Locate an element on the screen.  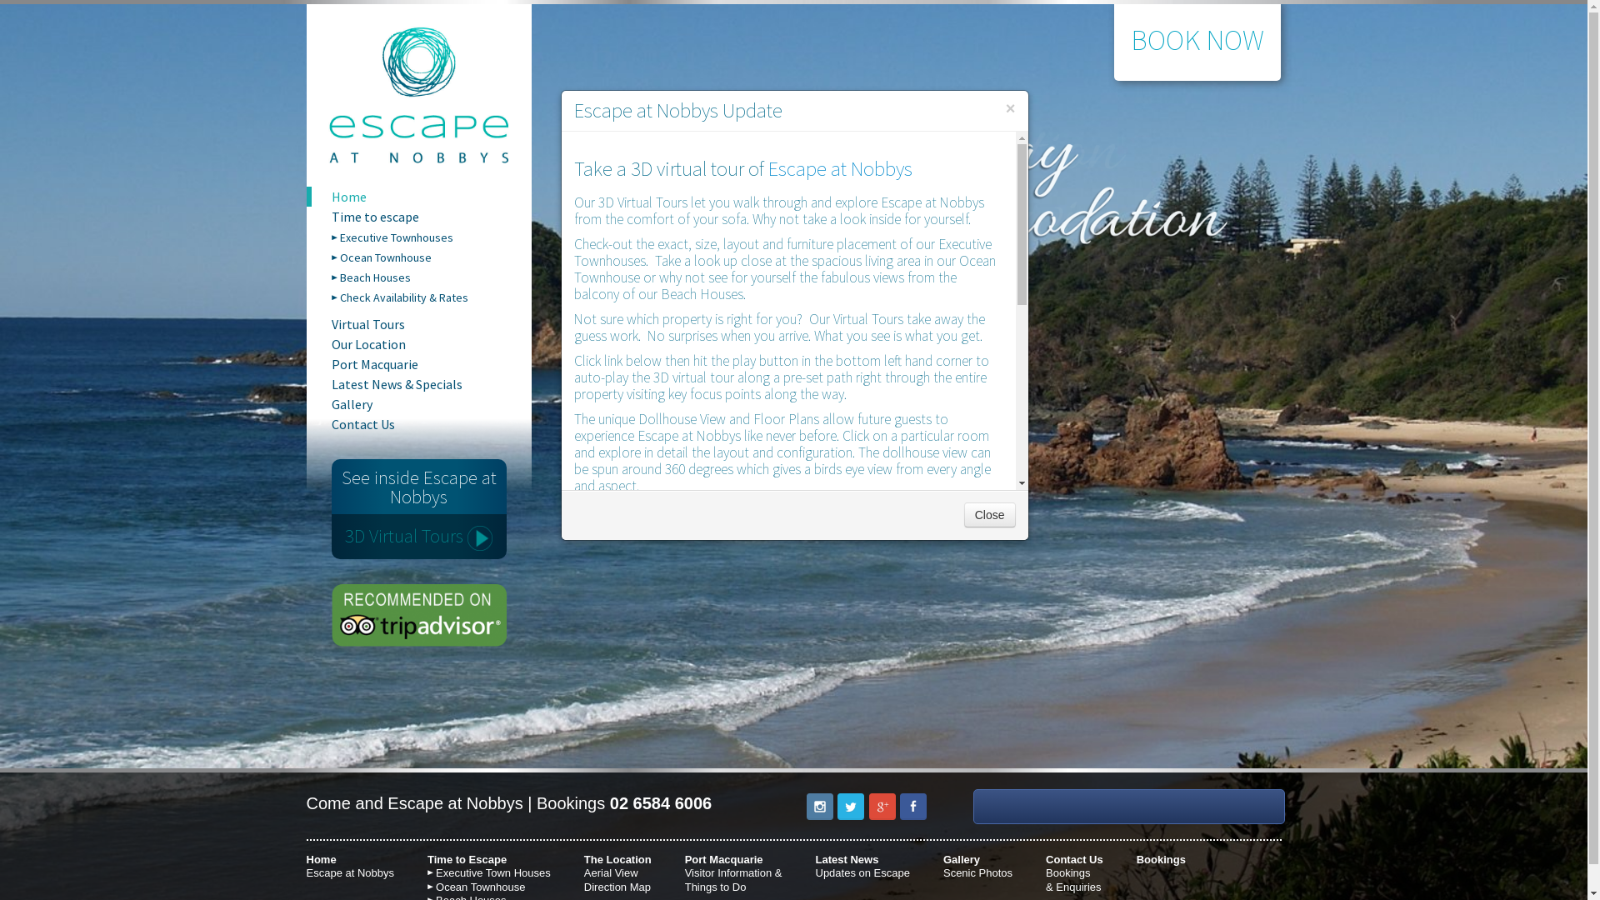
Ocean Townhouse is located at coordinates (480, 887).